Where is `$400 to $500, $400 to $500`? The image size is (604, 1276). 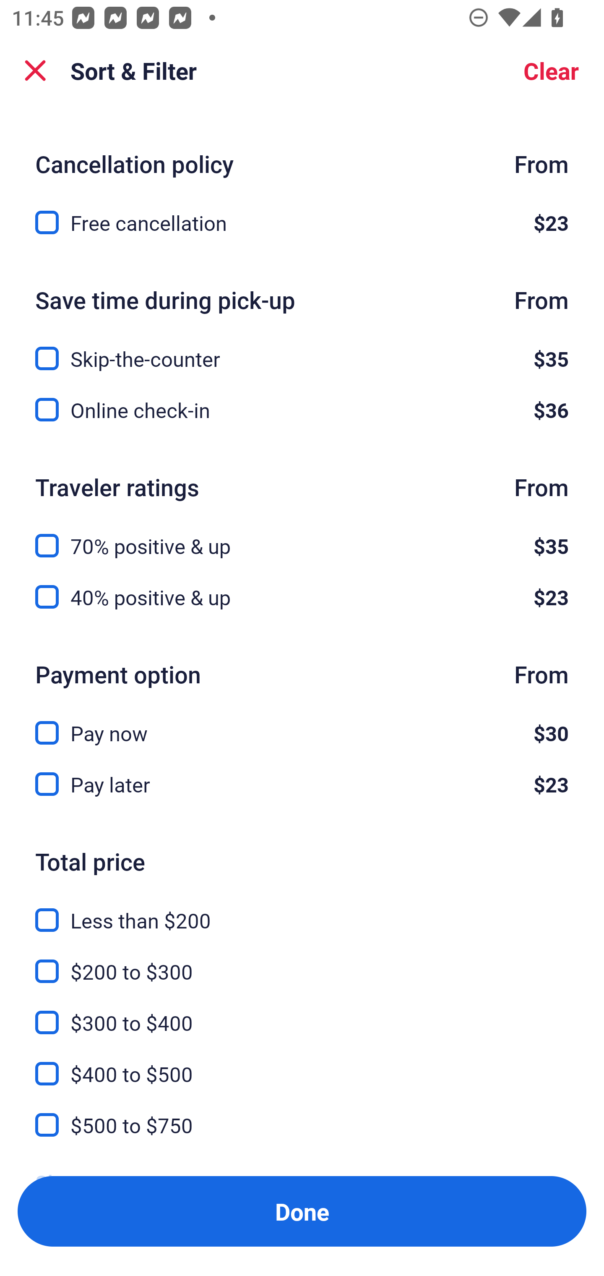 $400 to $500, $400 to $500 is located at coordinates (302, 1064).